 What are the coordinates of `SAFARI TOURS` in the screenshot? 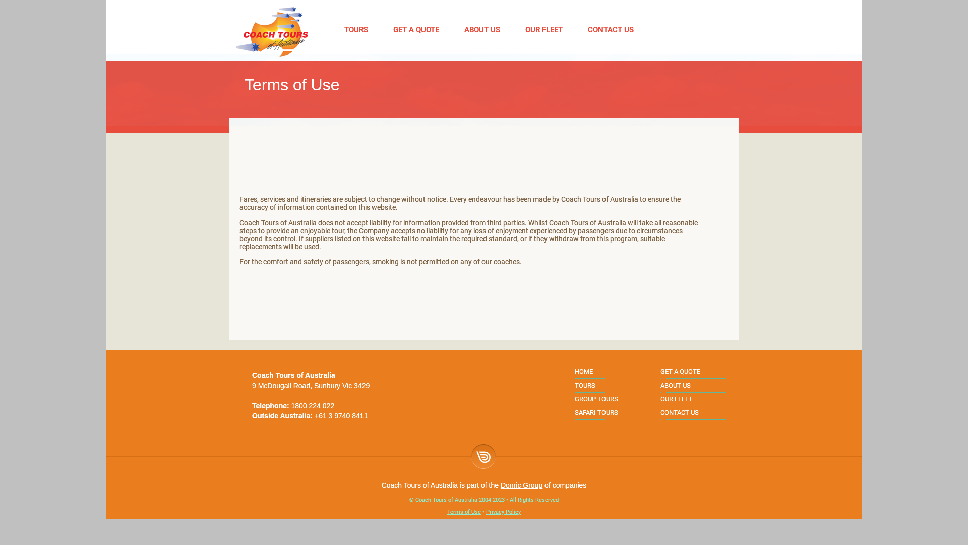 It's located at (596, 413).